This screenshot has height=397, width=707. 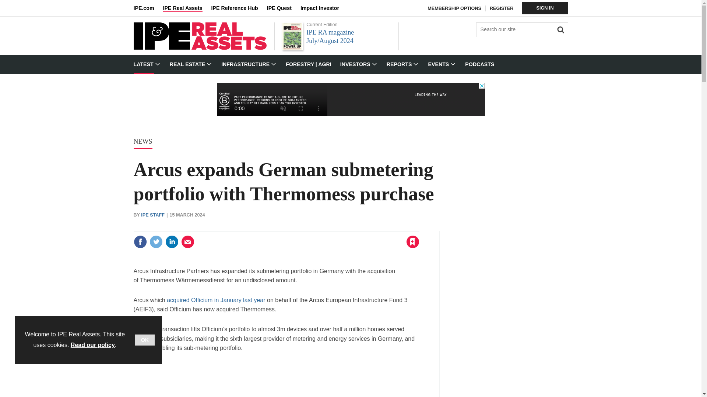 What do you see at coordinates (156, 242) in the screenshot?
I see `Share this on Twitter` at bounding box center [156, 242].